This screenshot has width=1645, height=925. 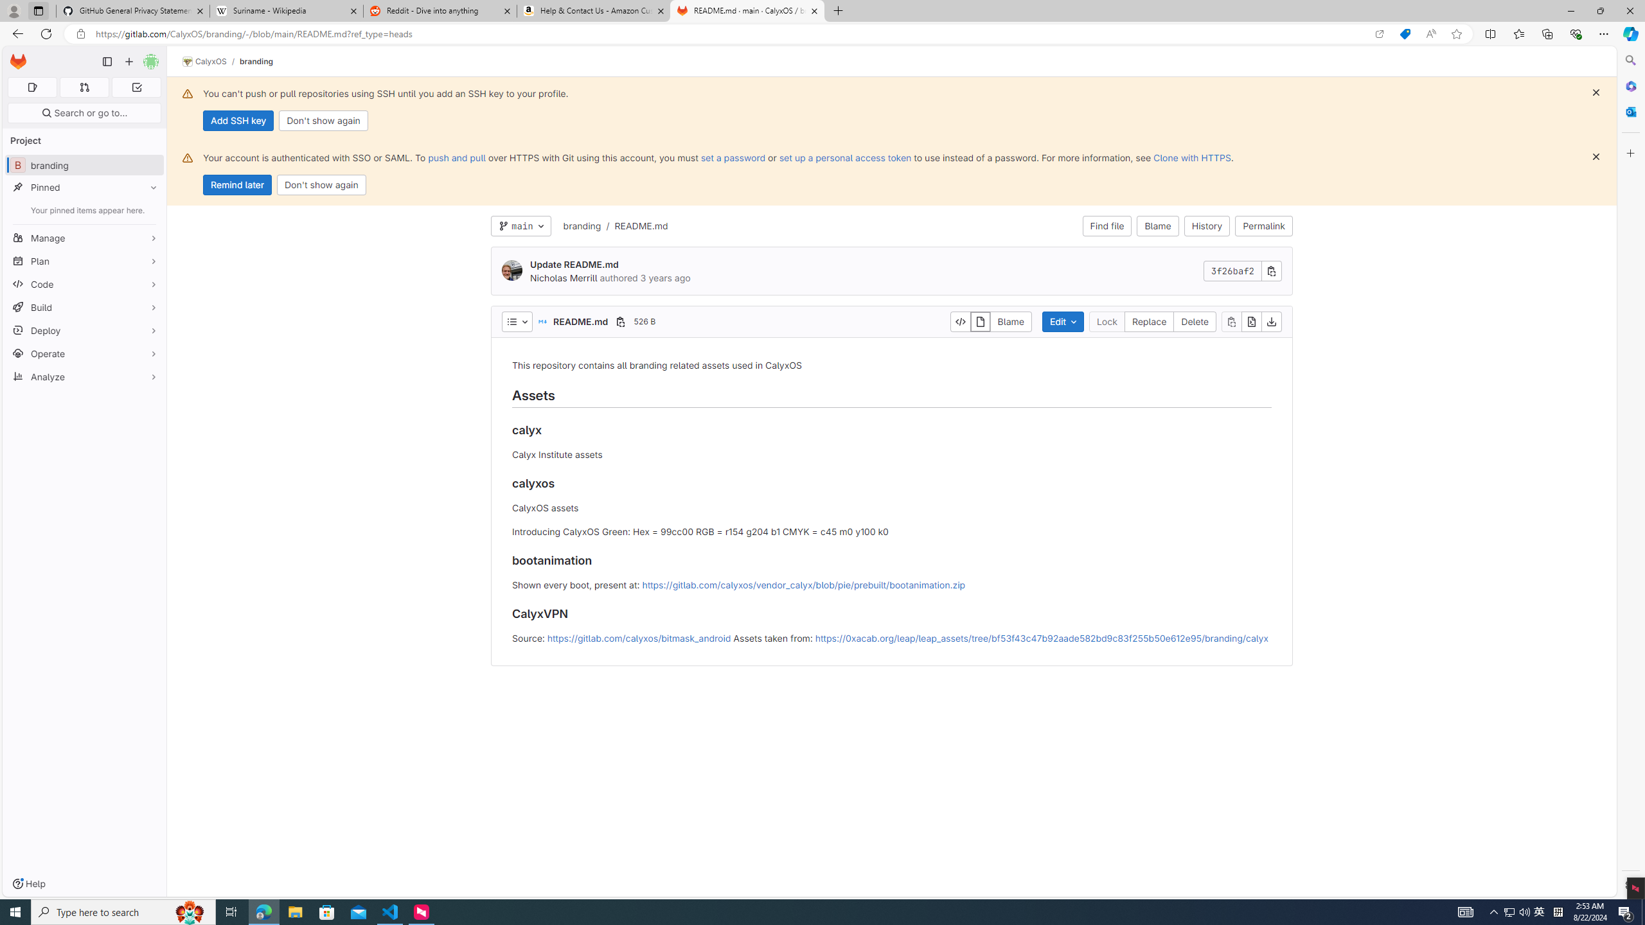 What do you see at coordinates (1596, 157) in the screenshot?
I see `Dismiss` at bounding box center [1596, 157].